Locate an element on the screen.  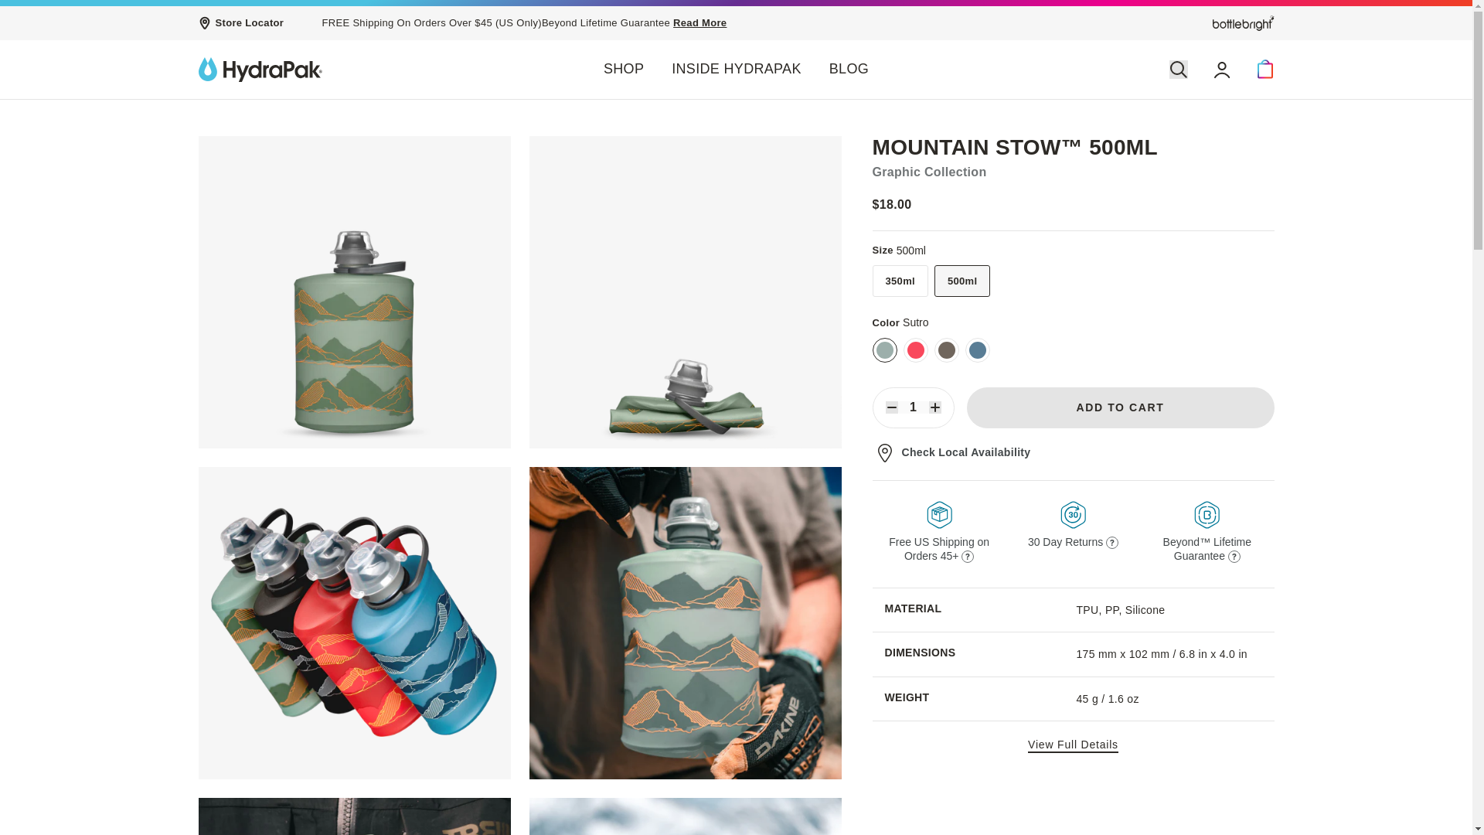
Read More is located at coordinates (700, 22).